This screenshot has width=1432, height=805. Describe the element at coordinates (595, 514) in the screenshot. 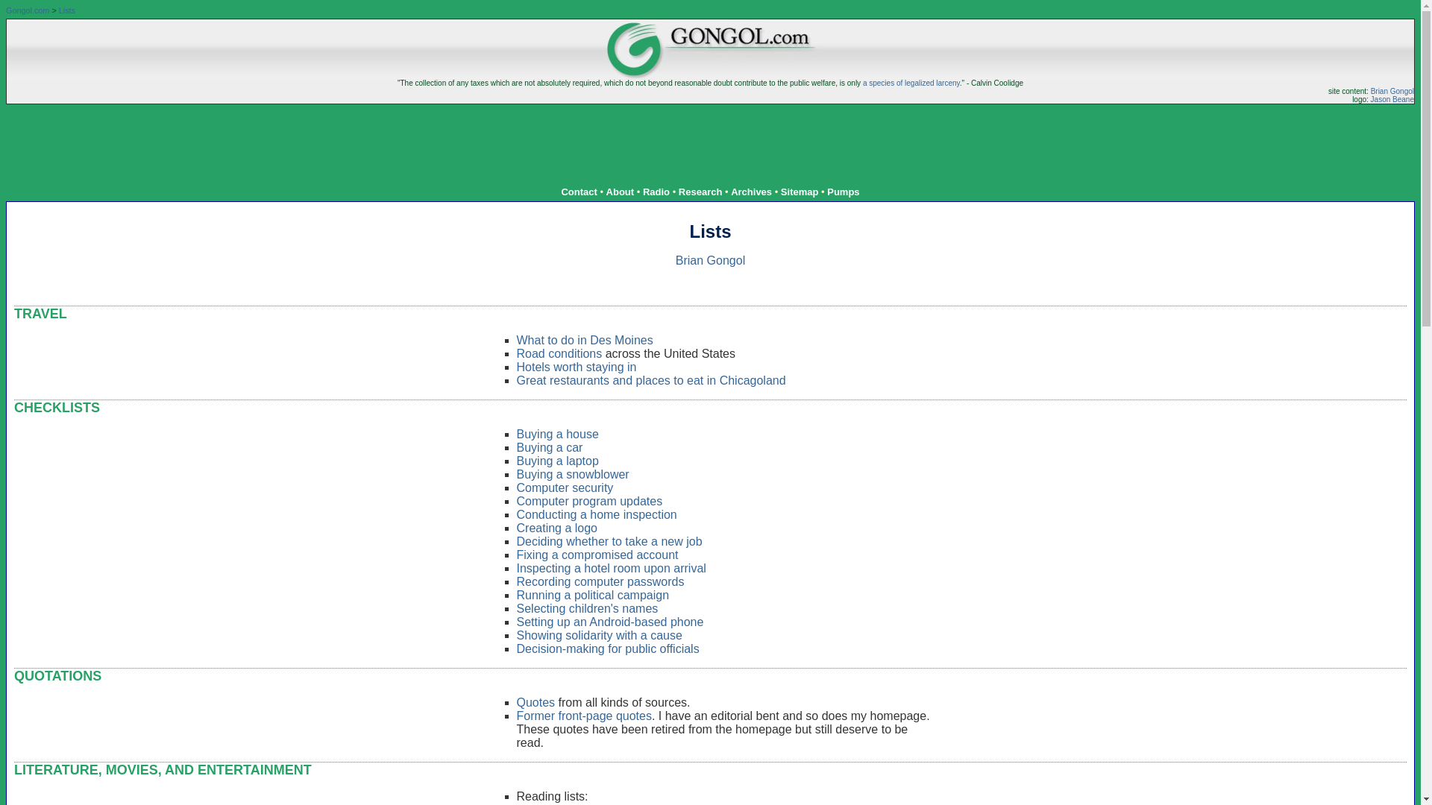

I see `Conducting a home inspection` at that location.